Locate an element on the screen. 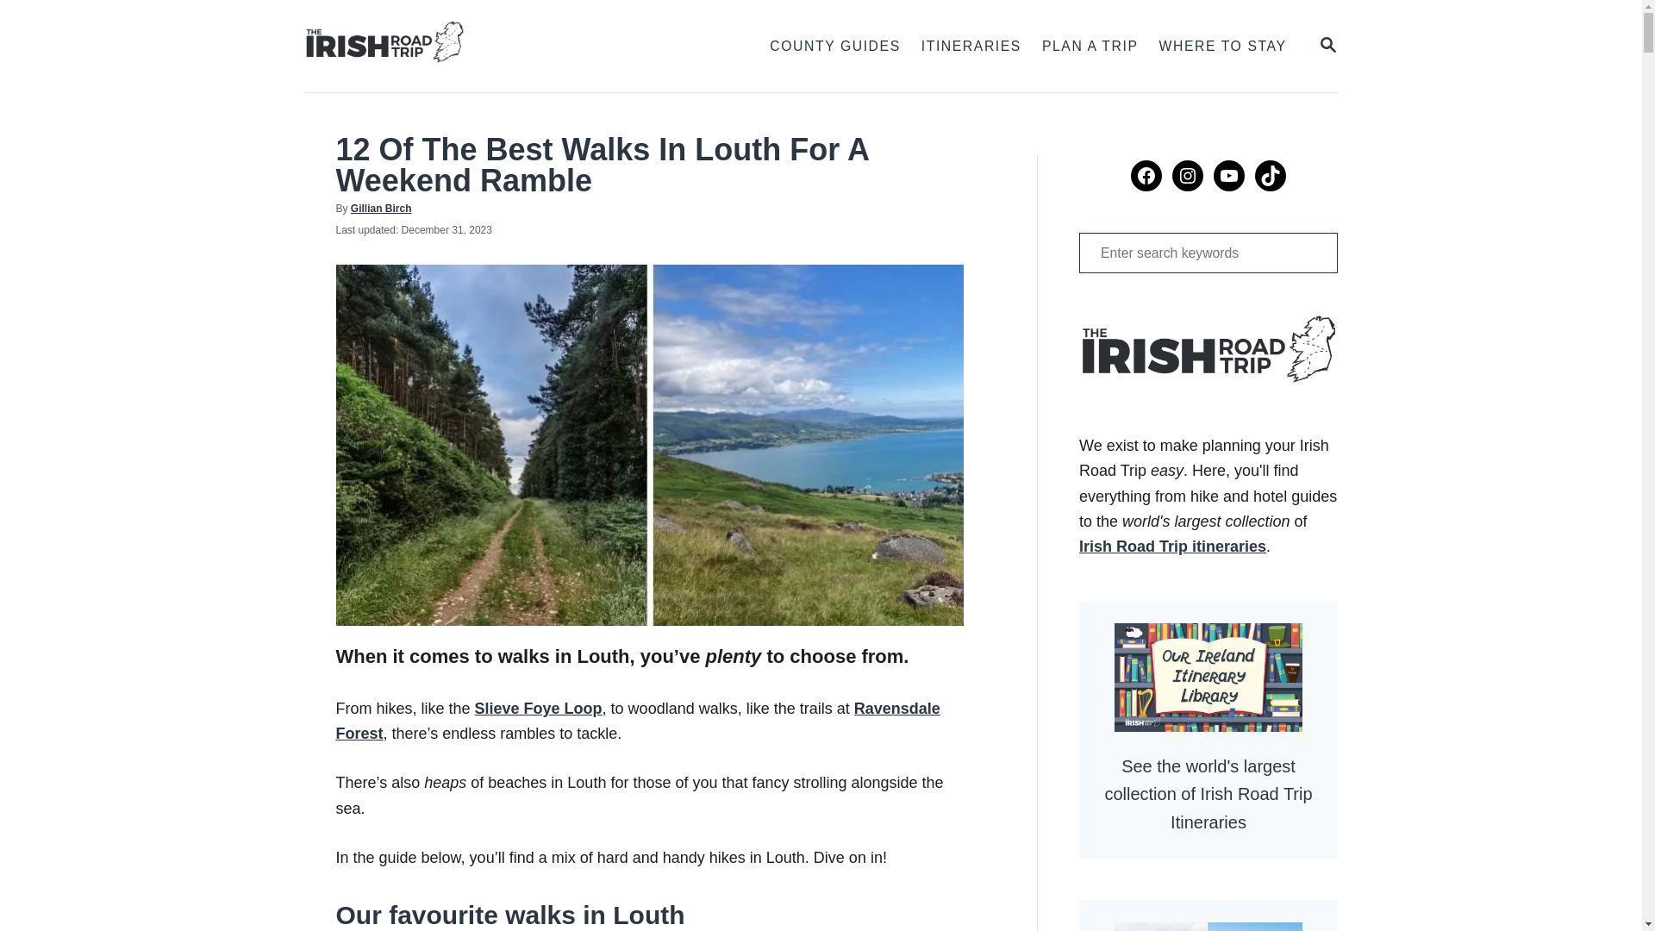 This screenshot has height=931, width=1655. Search for: is located at coordinates (1208, 253).